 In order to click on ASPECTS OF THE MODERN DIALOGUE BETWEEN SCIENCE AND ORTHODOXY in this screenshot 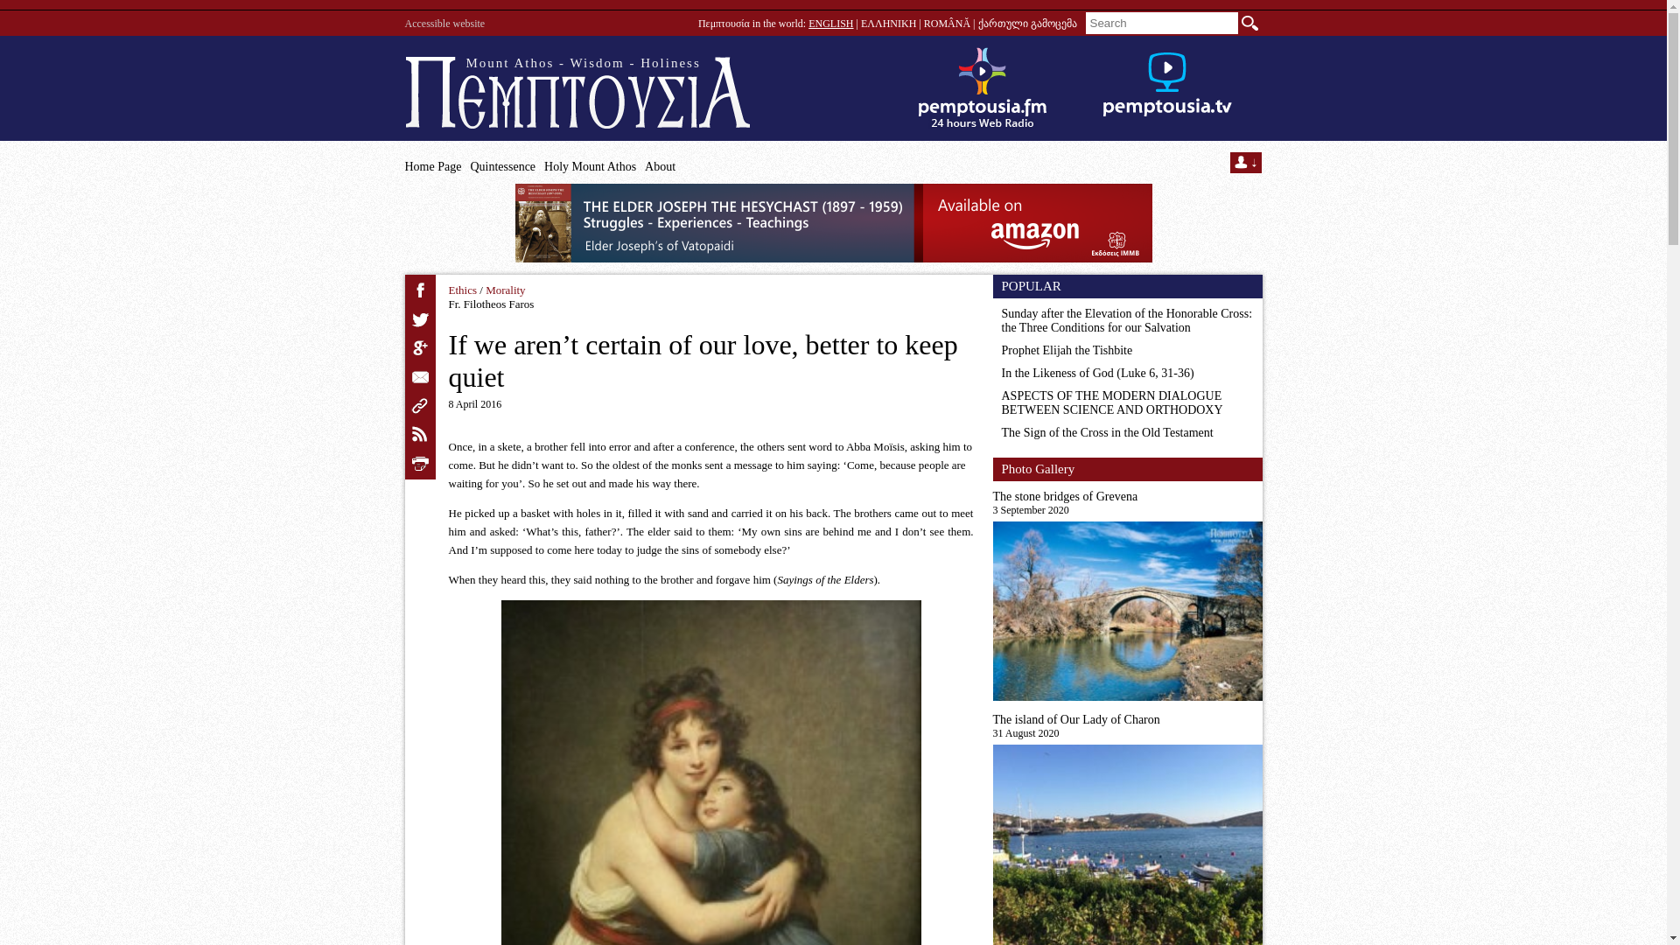, I will do `click(1111, 402)`.